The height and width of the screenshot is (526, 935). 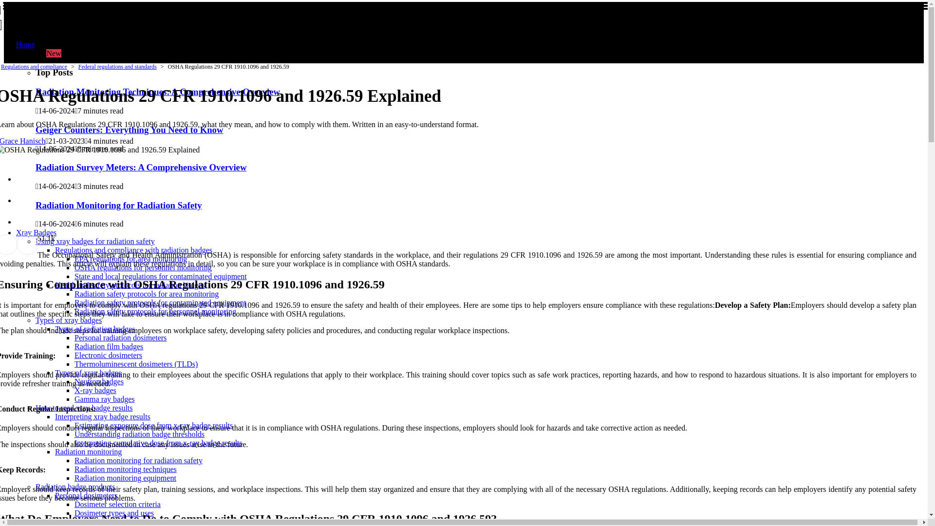 What do you see at coordinates (138, 460) in the screenshot?
I see `Radiation monitoring for radiation safety` at bounding box center [138, 460].